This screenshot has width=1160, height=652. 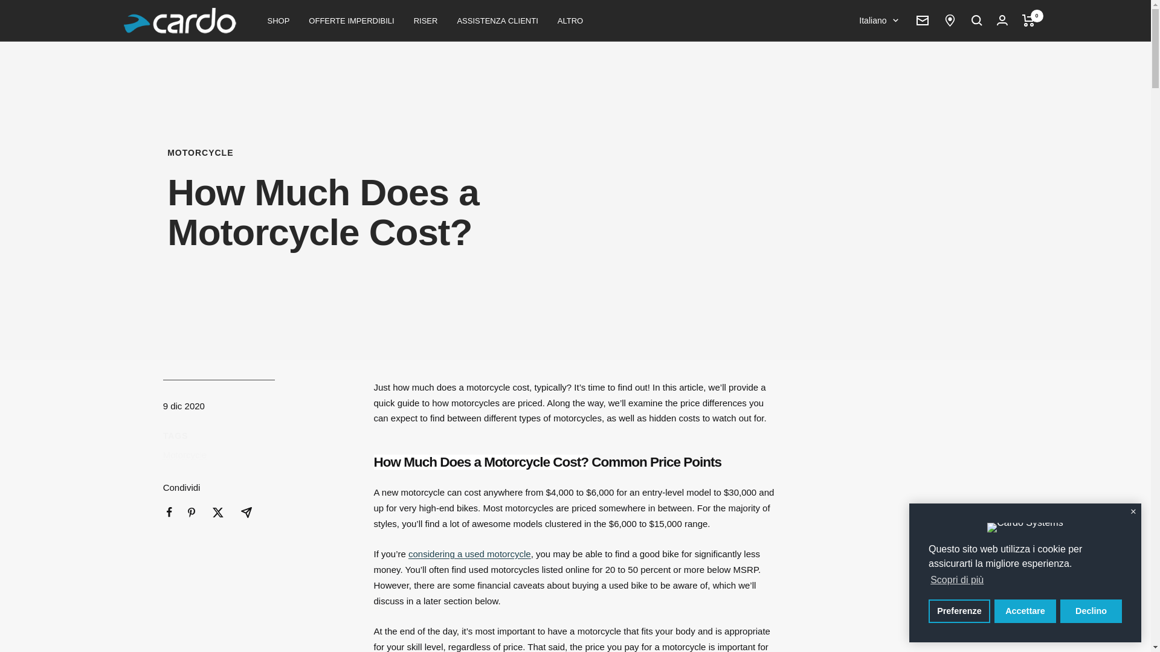 What do you see at coordinates (1091, 611) in the screenshot?
I see `Declino` at bounding box center [1091, 611].